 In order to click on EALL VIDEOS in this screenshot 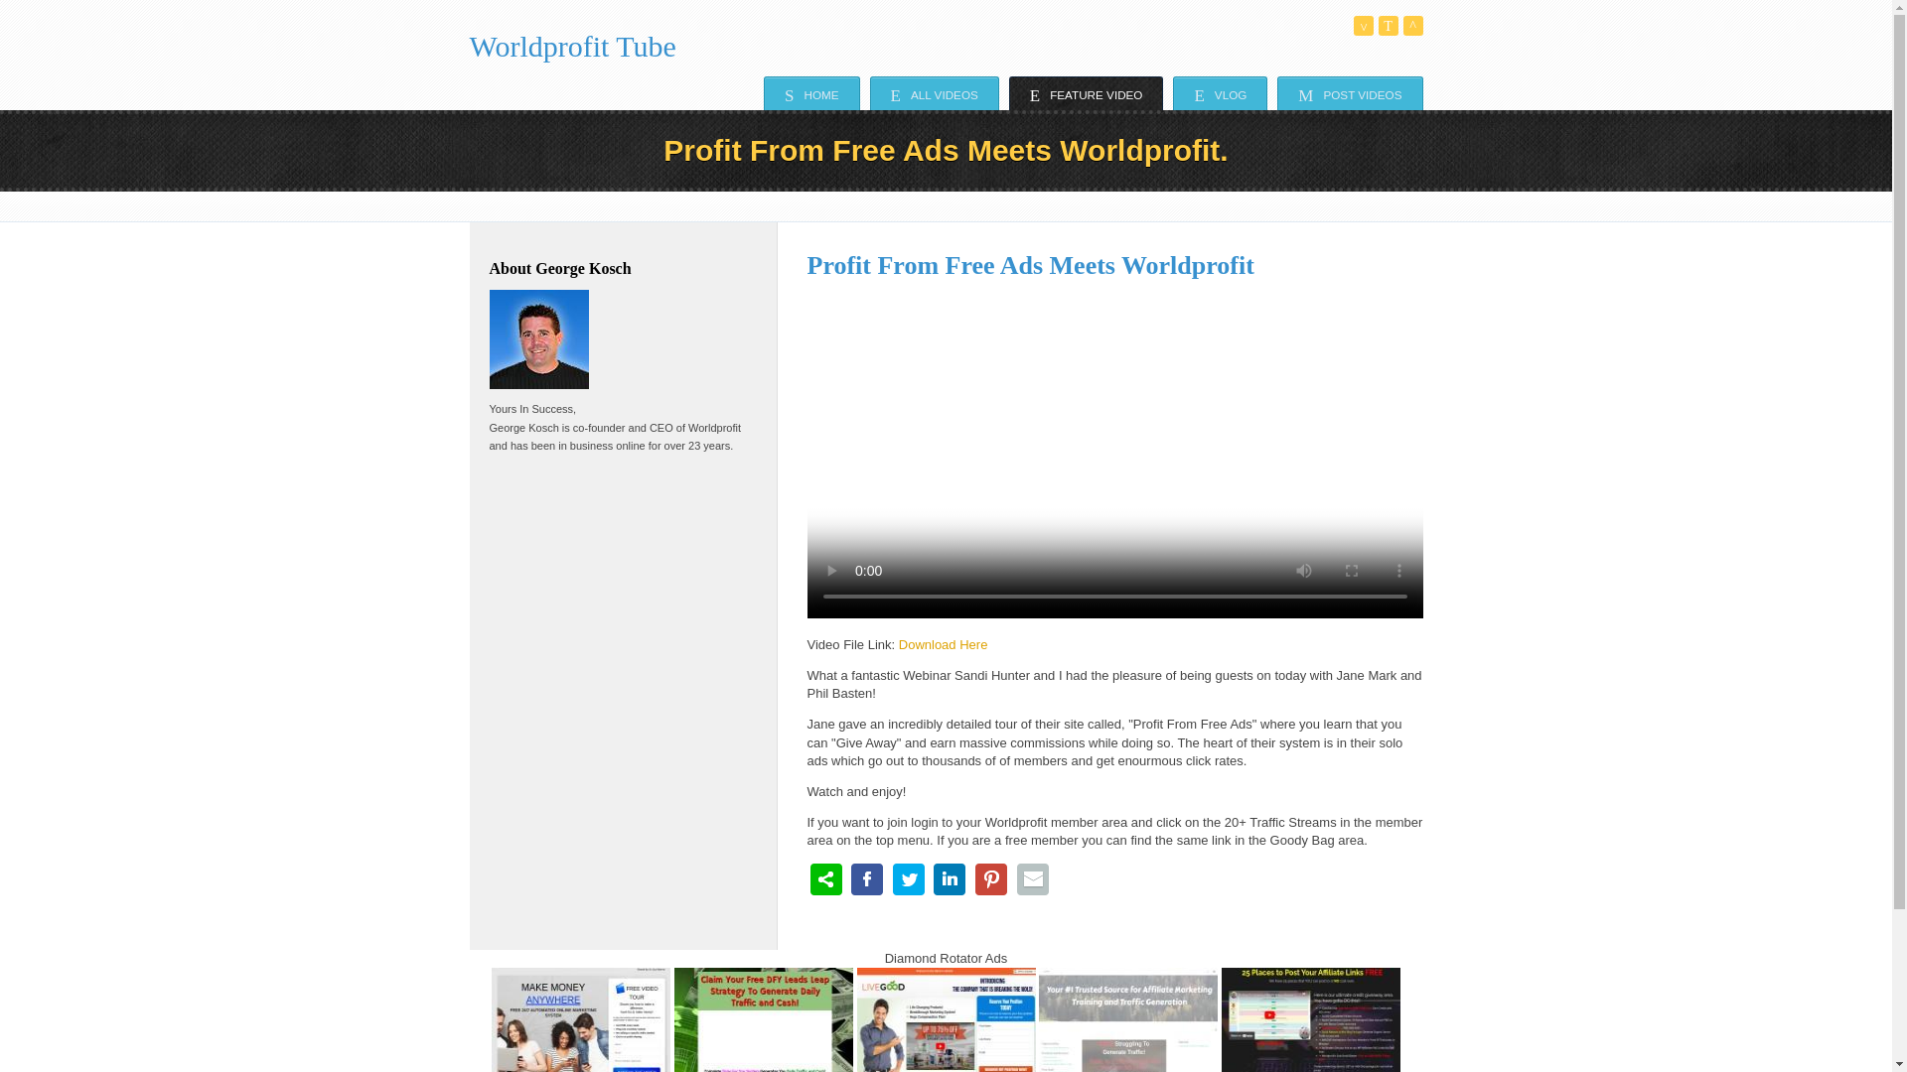, I will do `click(934, 93)`.